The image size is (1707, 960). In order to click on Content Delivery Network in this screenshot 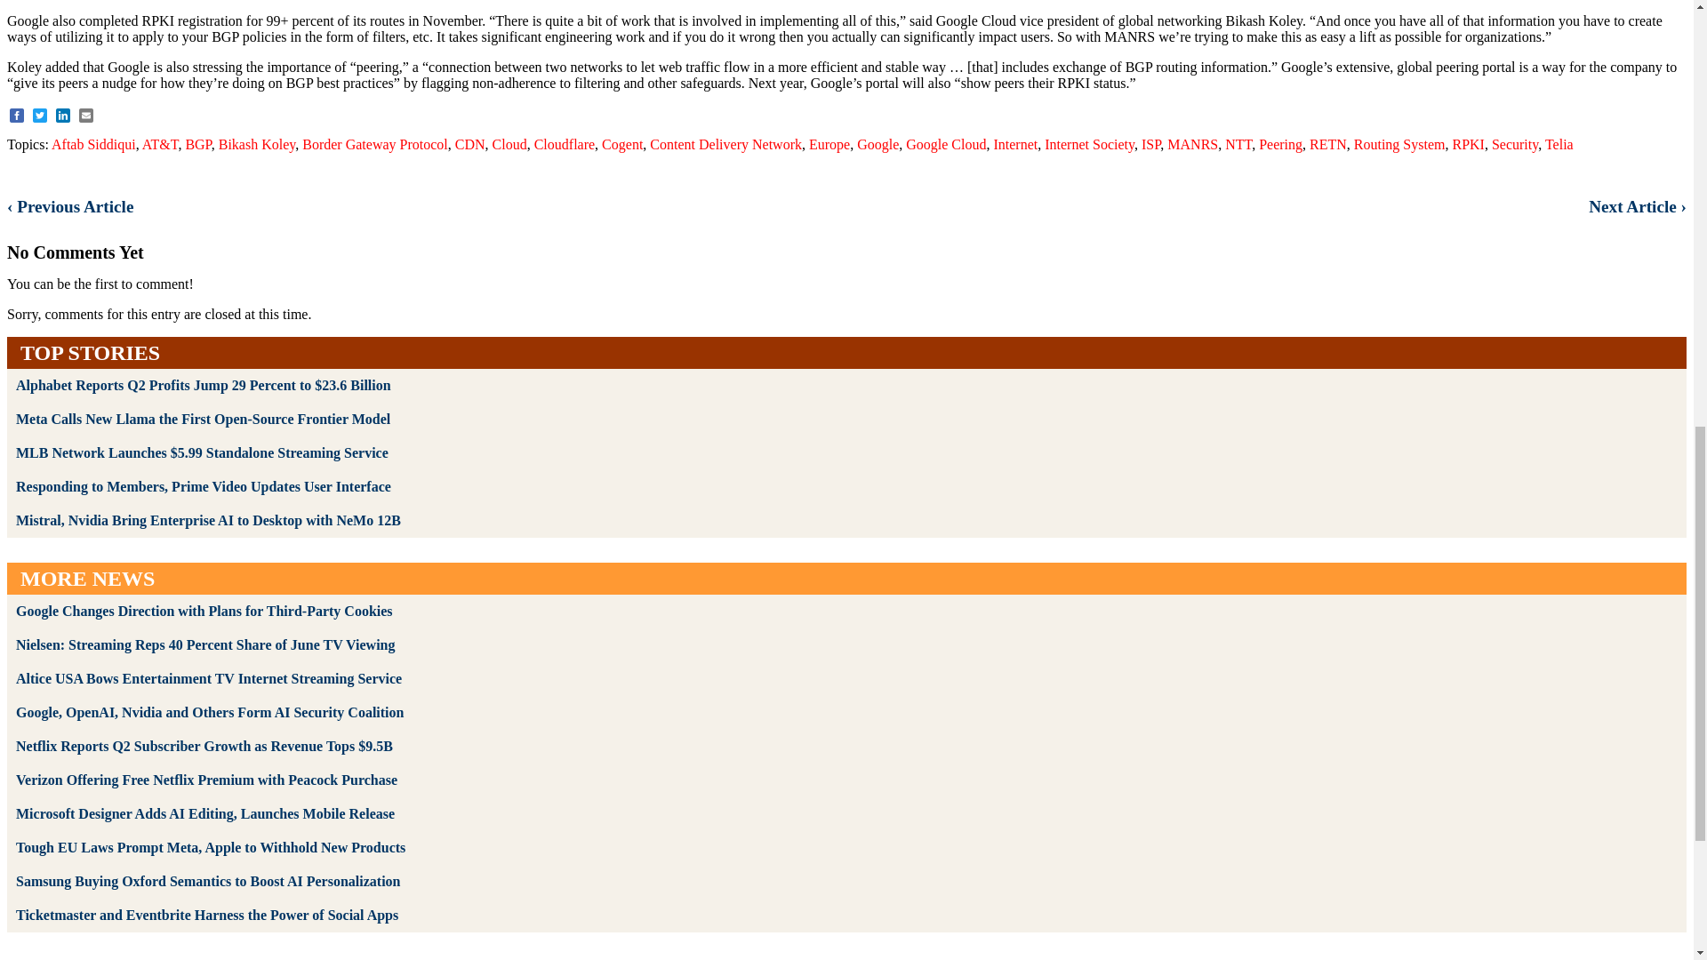, I will do `click(725, 144)`.